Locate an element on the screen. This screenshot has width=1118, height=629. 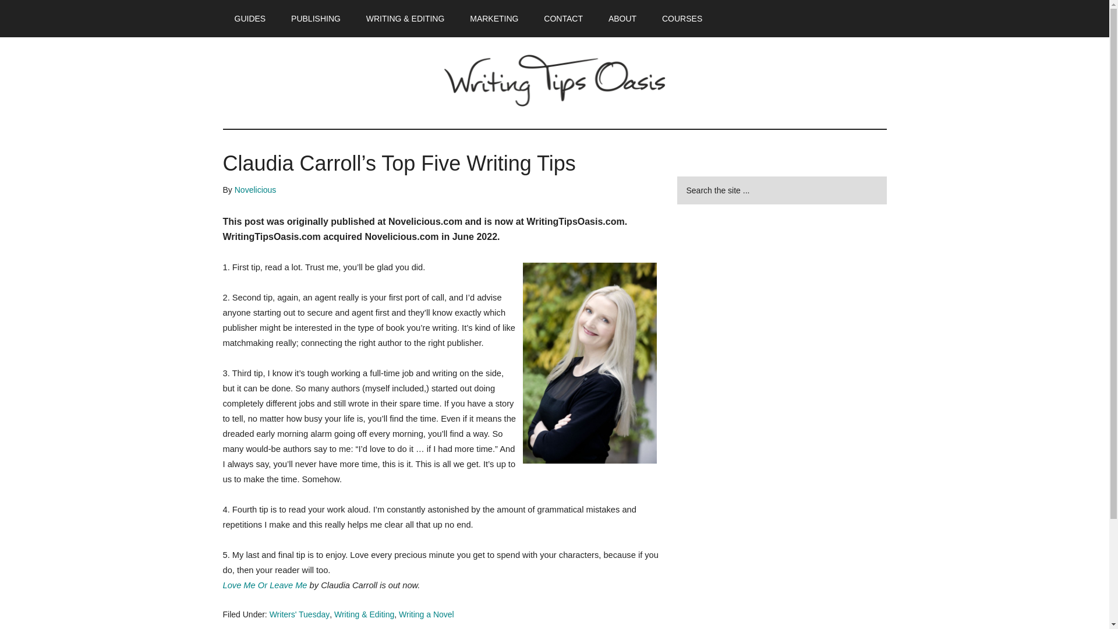
Novelicious is located at coordinates (255, 189).